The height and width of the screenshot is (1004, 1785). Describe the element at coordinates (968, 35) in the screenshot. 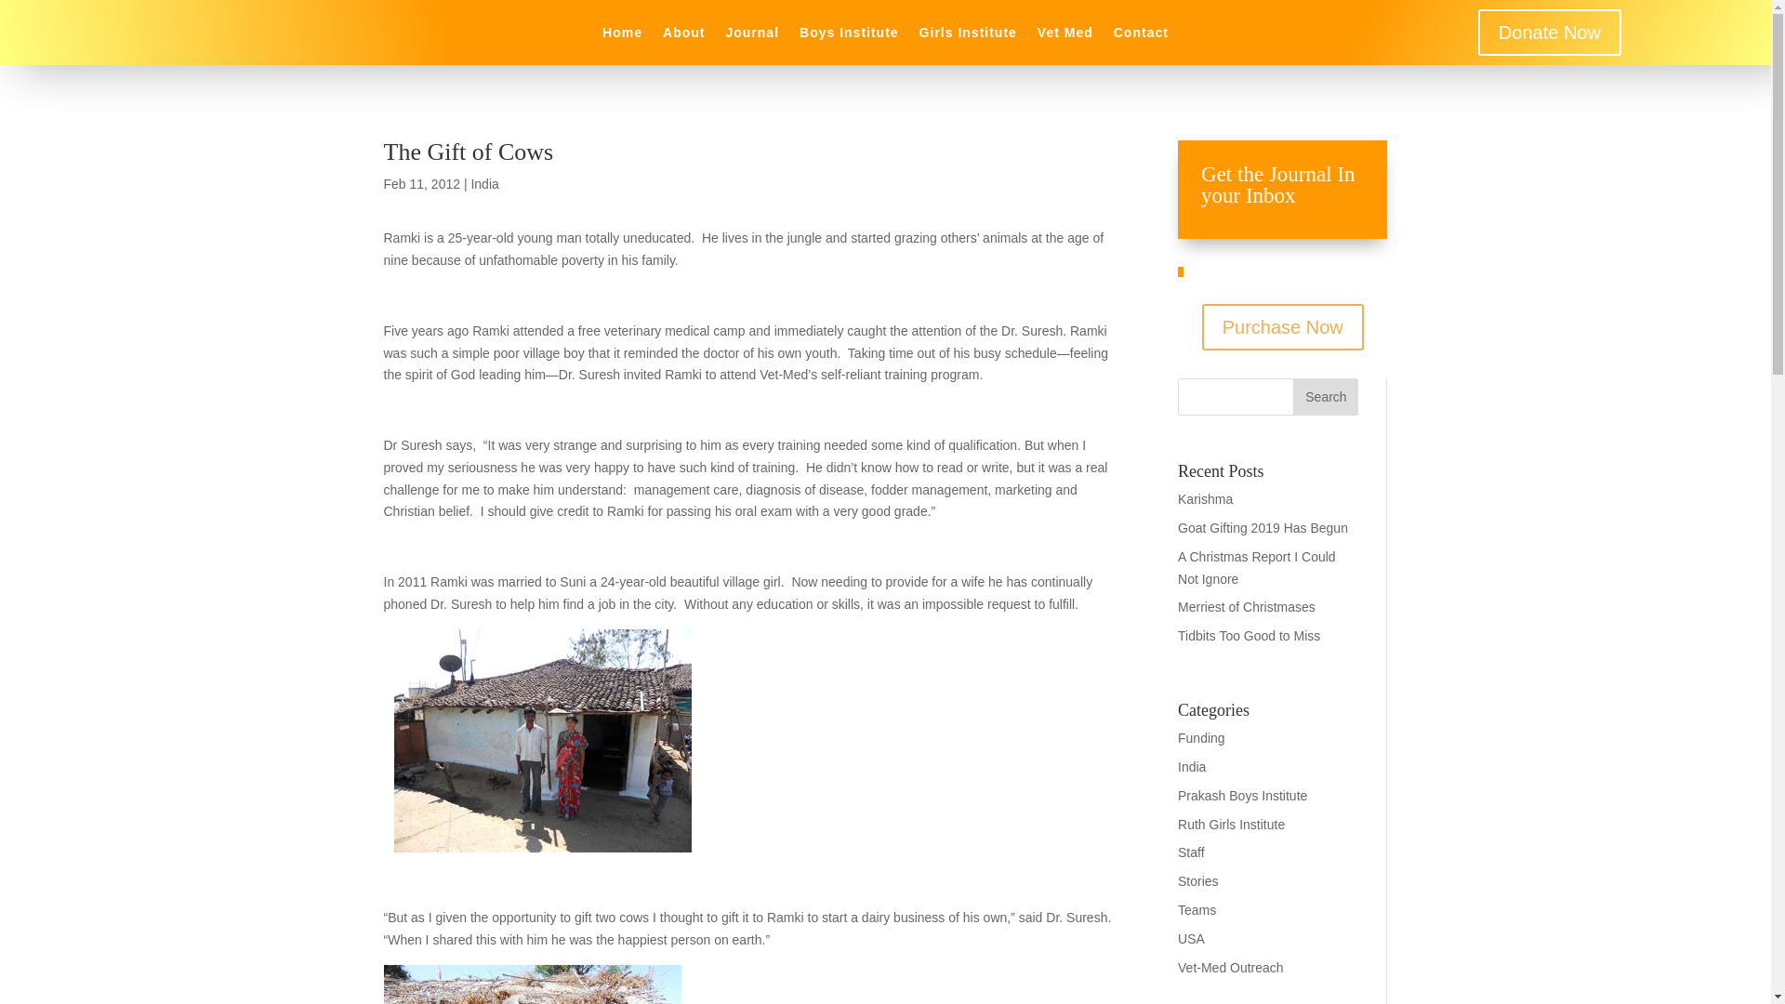

I see `Girls Institute` at that location.